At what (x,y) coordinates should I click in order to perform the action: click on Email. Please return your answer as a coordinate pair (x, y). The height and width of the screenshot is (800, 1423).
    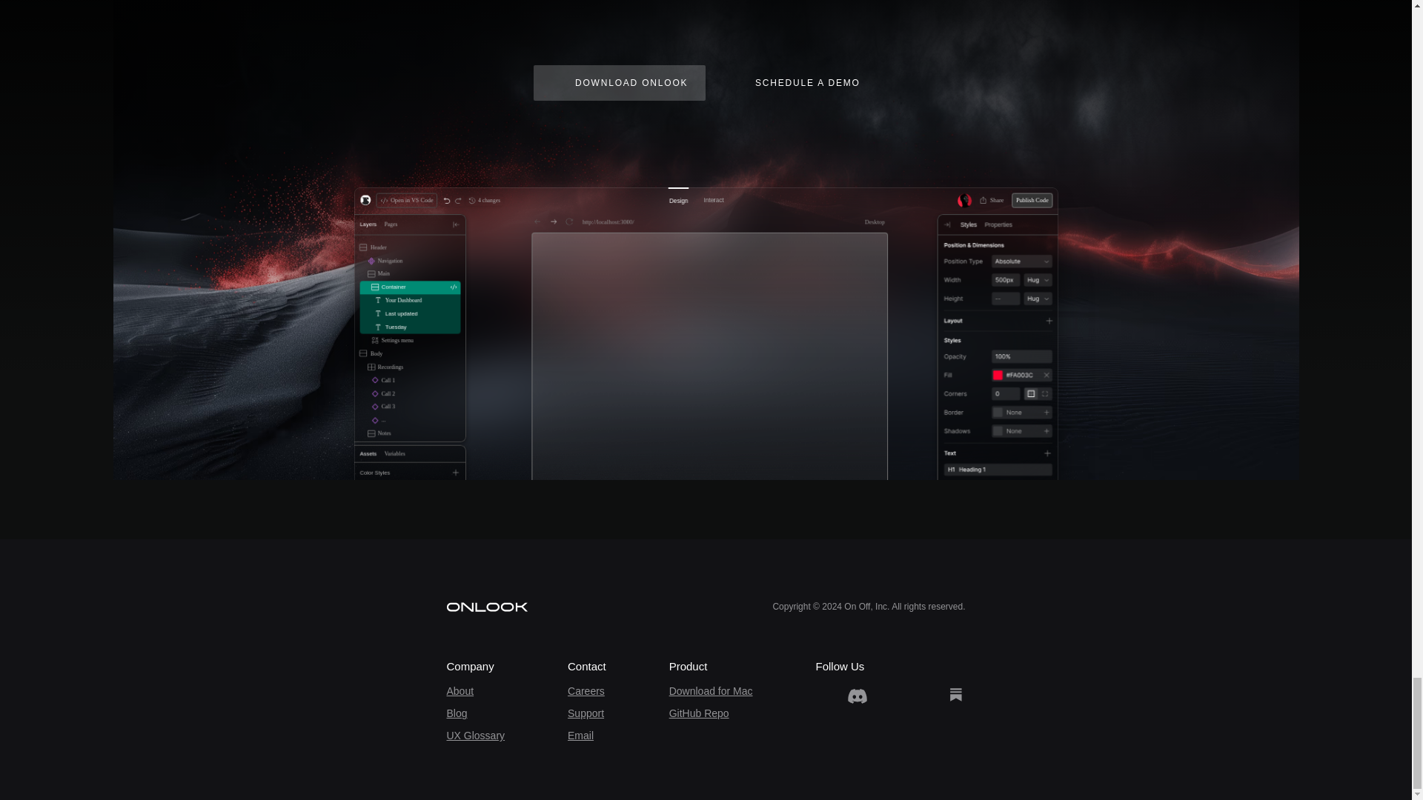
    Looking at the image, I should click on (580, 735).